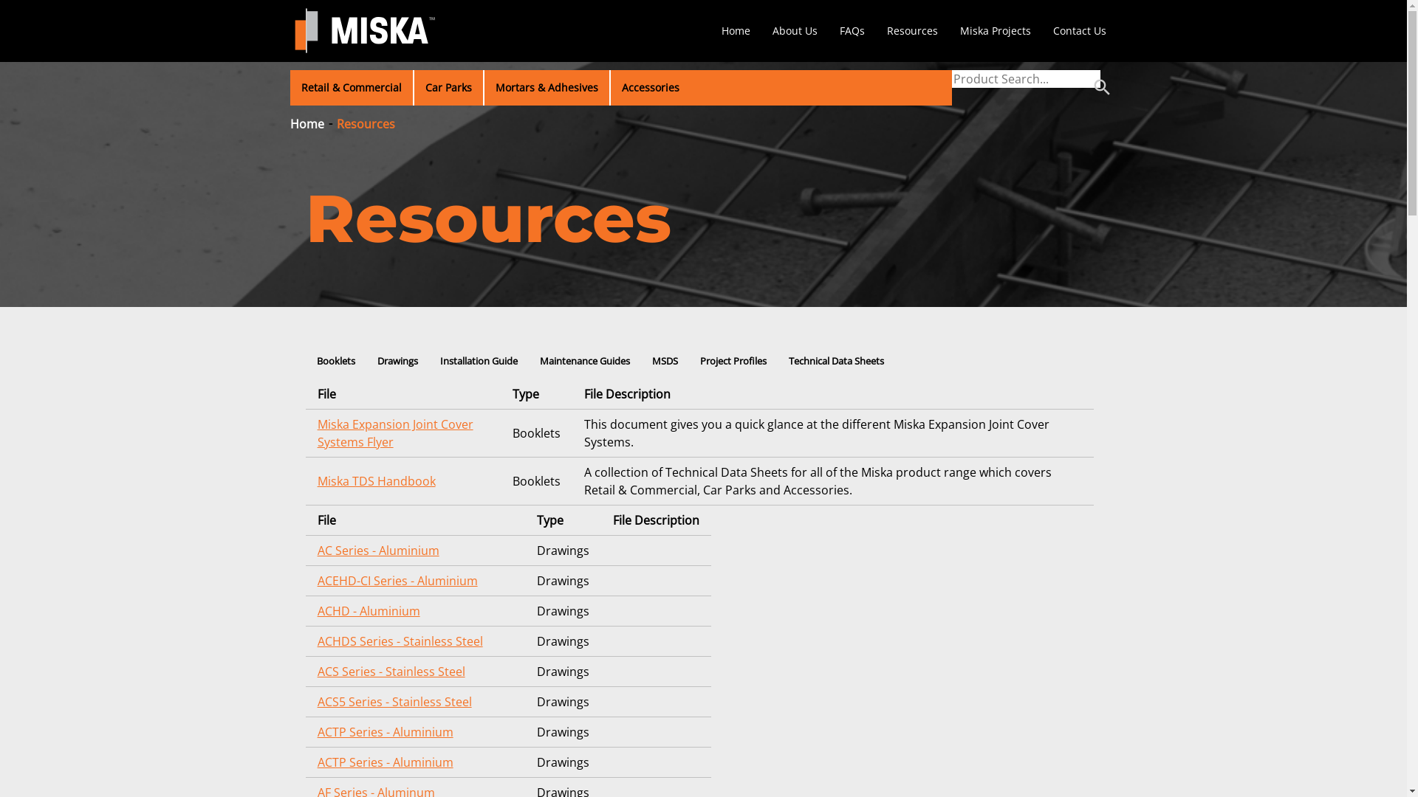 Image resolution: width=1418 pixels, height=797 pixels. What do you see at coordinates (397, 581) in the screenshot?
I see `ACEHD-CI Series - Aluminium` at bounding box center [397, 581].